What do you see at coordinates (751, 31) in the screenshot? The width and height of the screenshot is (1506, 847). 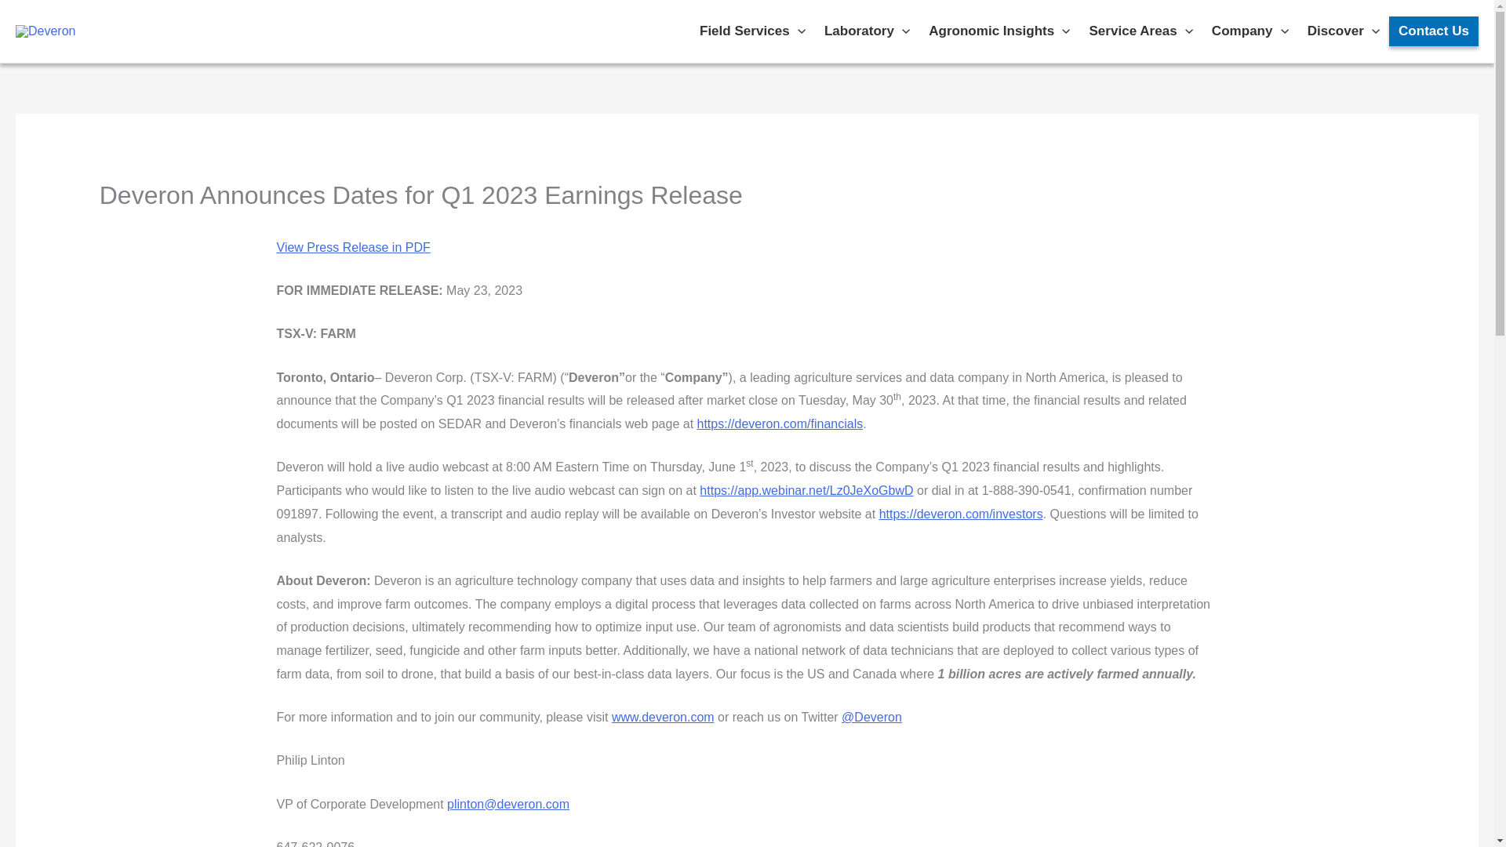 I see `Field Services` at bounding box center [751, 31].